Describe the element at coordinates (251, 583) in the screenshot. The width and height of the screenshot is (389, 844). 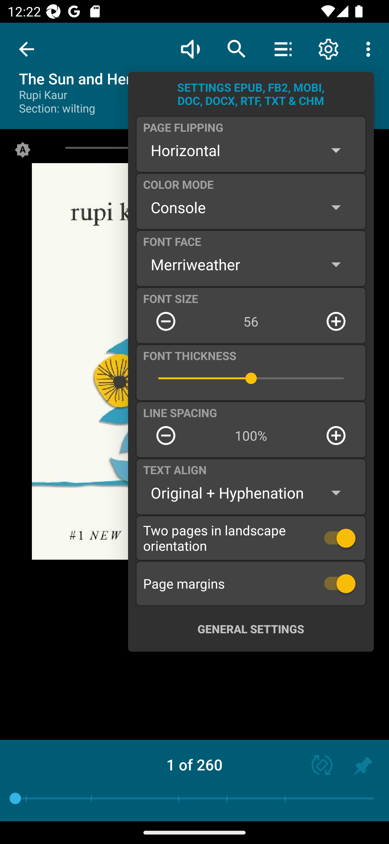
I see `Page margins` at that location.